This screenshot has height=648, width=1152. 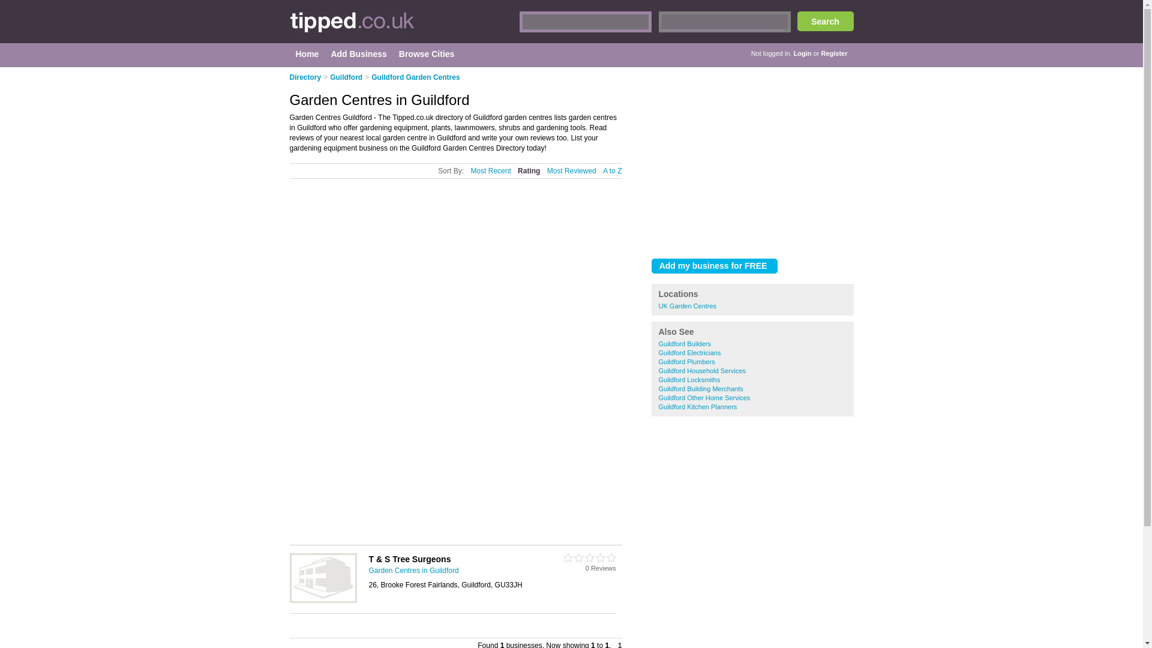 What do you see at coordinates (685, 343) in the screenshot?
I see `Guildford Builders` at bounding box center [685, 343].